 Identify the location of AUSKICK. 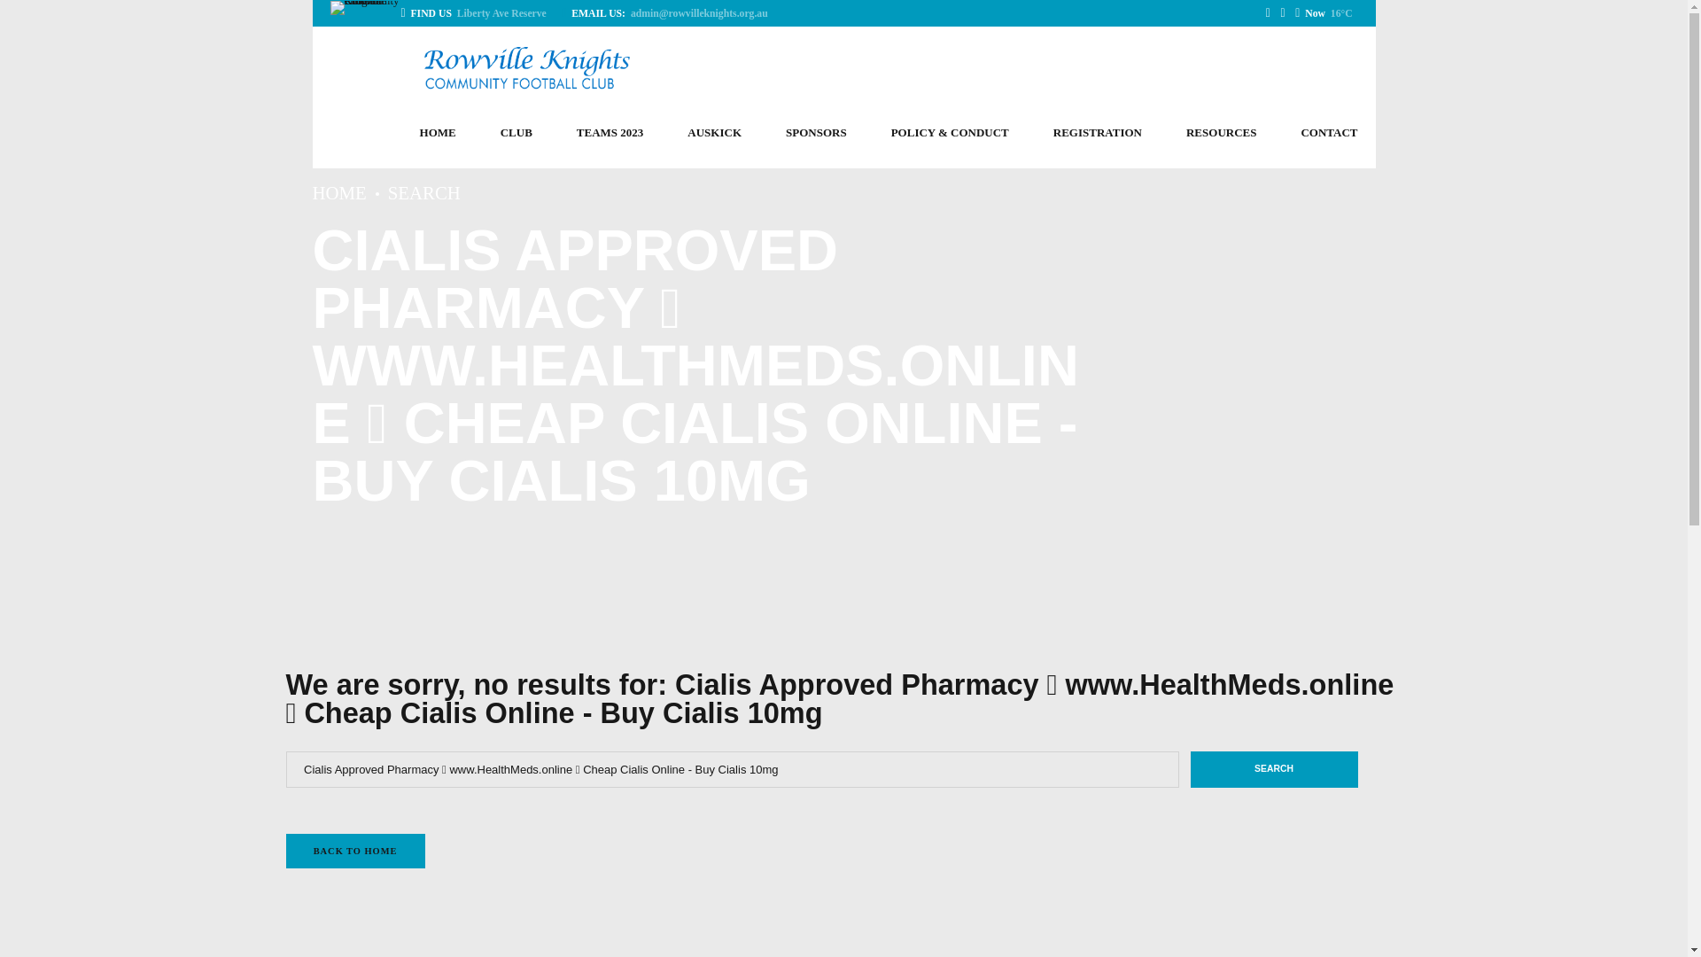
(714, 133).